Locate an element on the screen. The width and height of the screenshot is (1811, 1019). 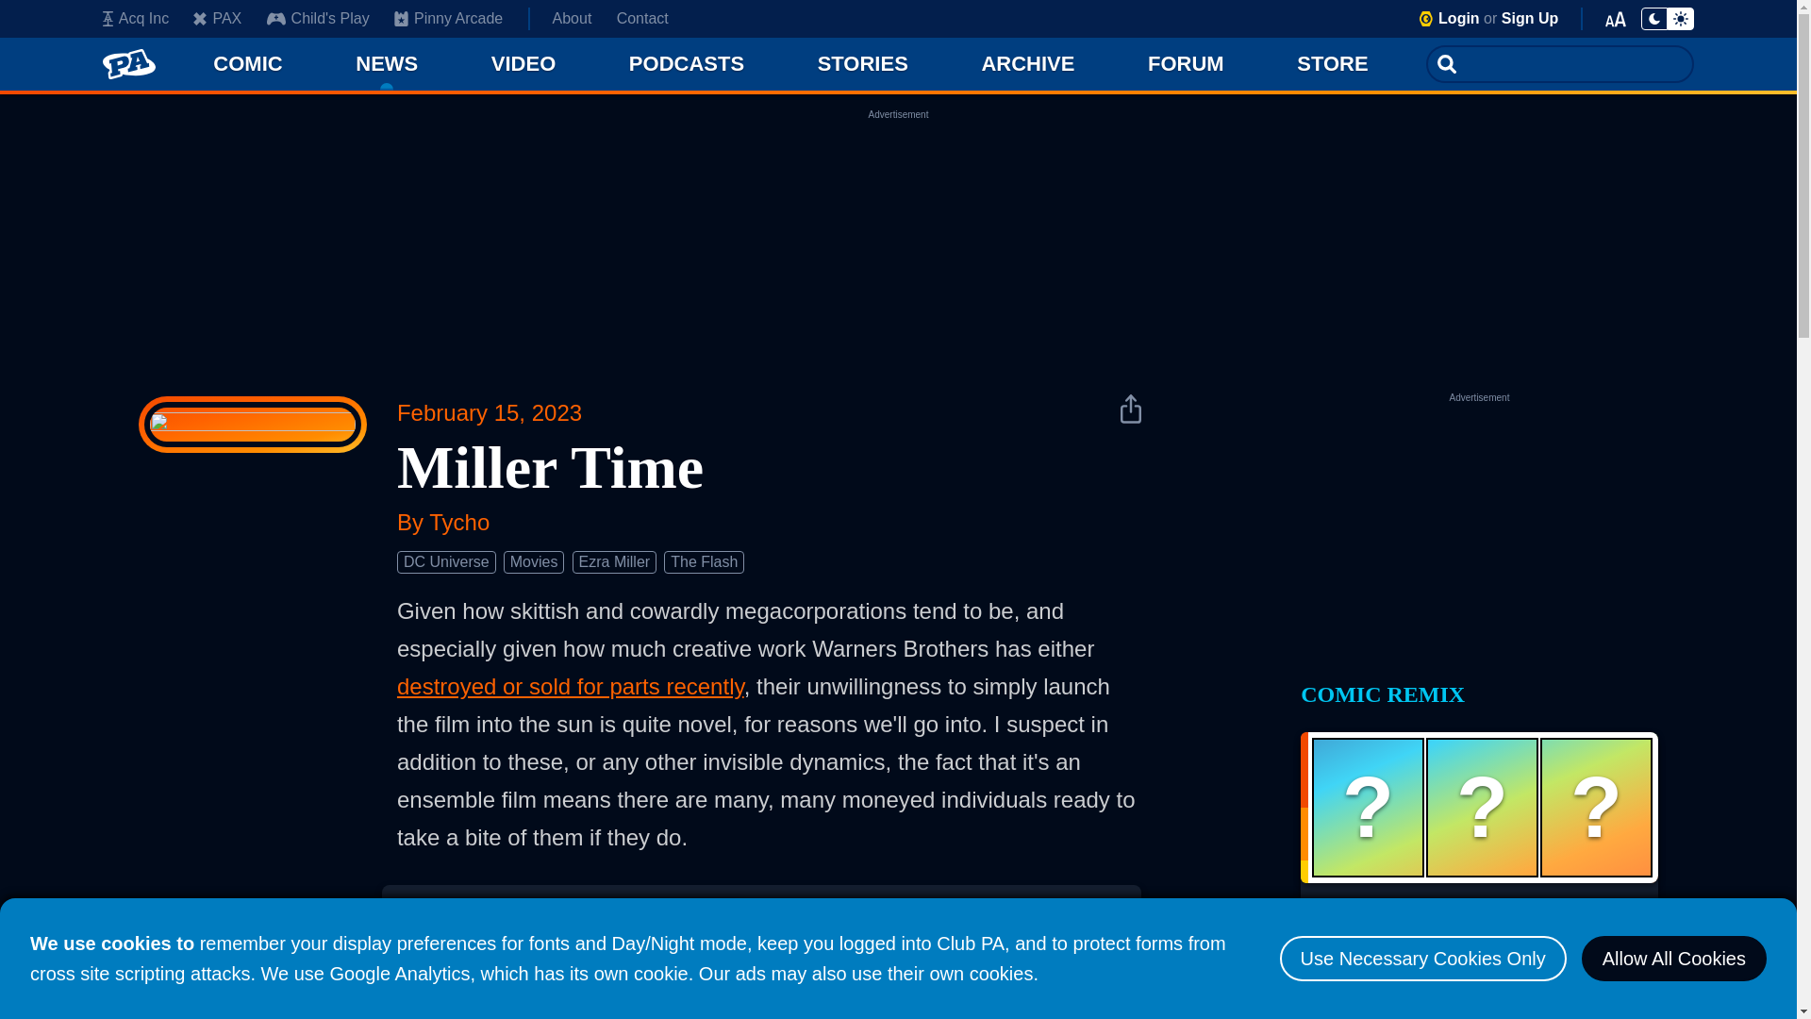
Pinny Arcade is located at coordinates (449, 19).